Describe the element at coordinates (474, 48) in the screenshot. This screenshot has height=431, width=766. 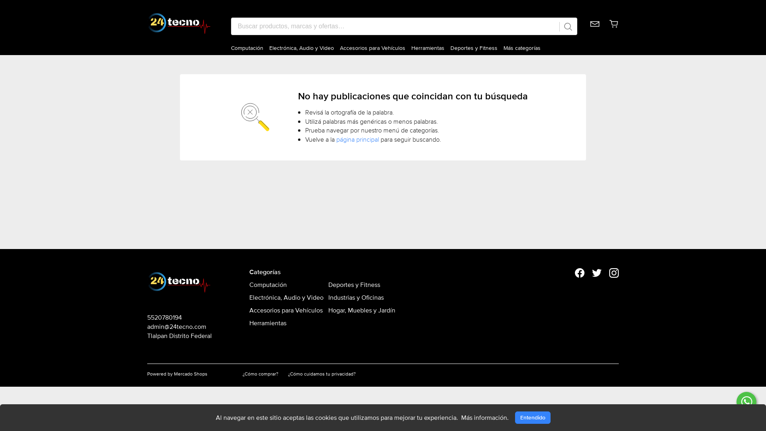
I see `Deportes y Fitness` at that location.